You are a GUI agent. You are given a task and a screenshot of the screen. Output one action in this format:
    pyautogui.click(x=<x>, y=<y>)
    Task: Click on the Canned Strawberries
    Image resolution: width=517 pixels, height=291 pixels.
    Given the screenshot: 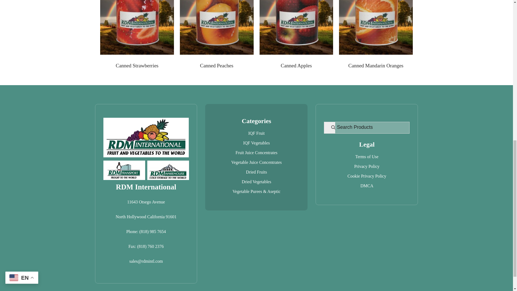 What is the action you would take?
    pyautogui.click(x=137, y=35)
    